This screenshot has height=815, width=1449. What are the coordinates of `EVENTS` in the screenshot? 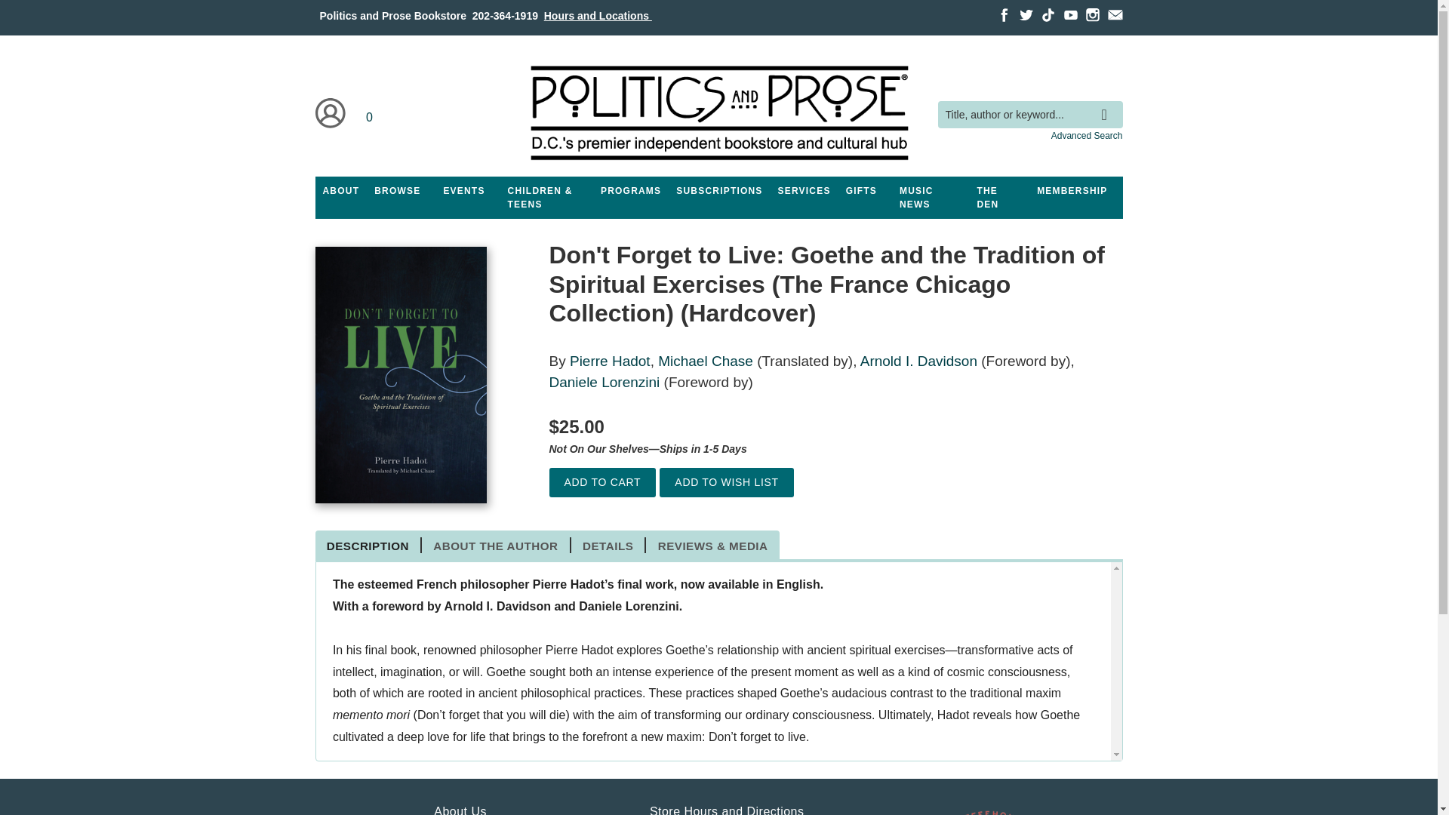 It's located at (463, 191).